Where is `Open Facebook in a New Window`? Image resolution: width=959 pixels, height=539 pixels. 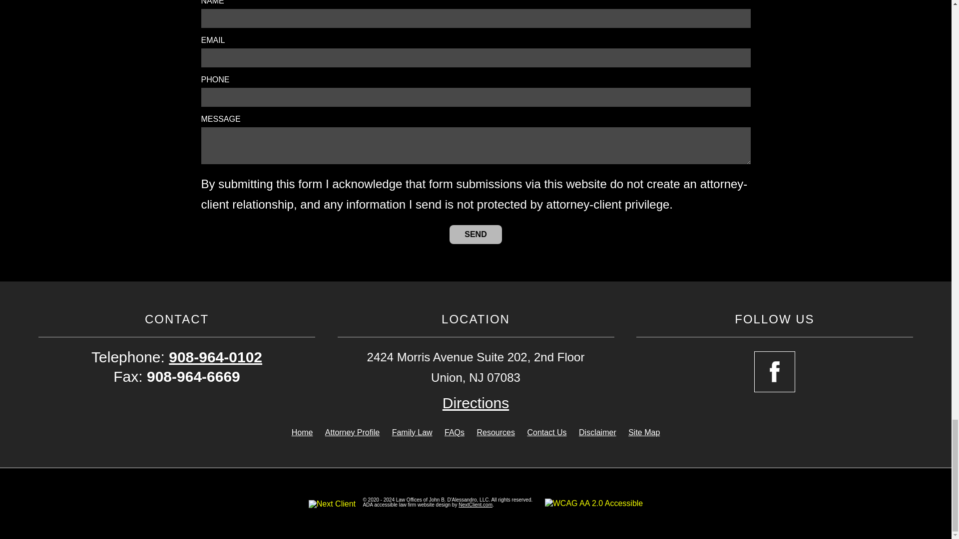
Open Facebook in a New Window is located at coordinates (774, 372).